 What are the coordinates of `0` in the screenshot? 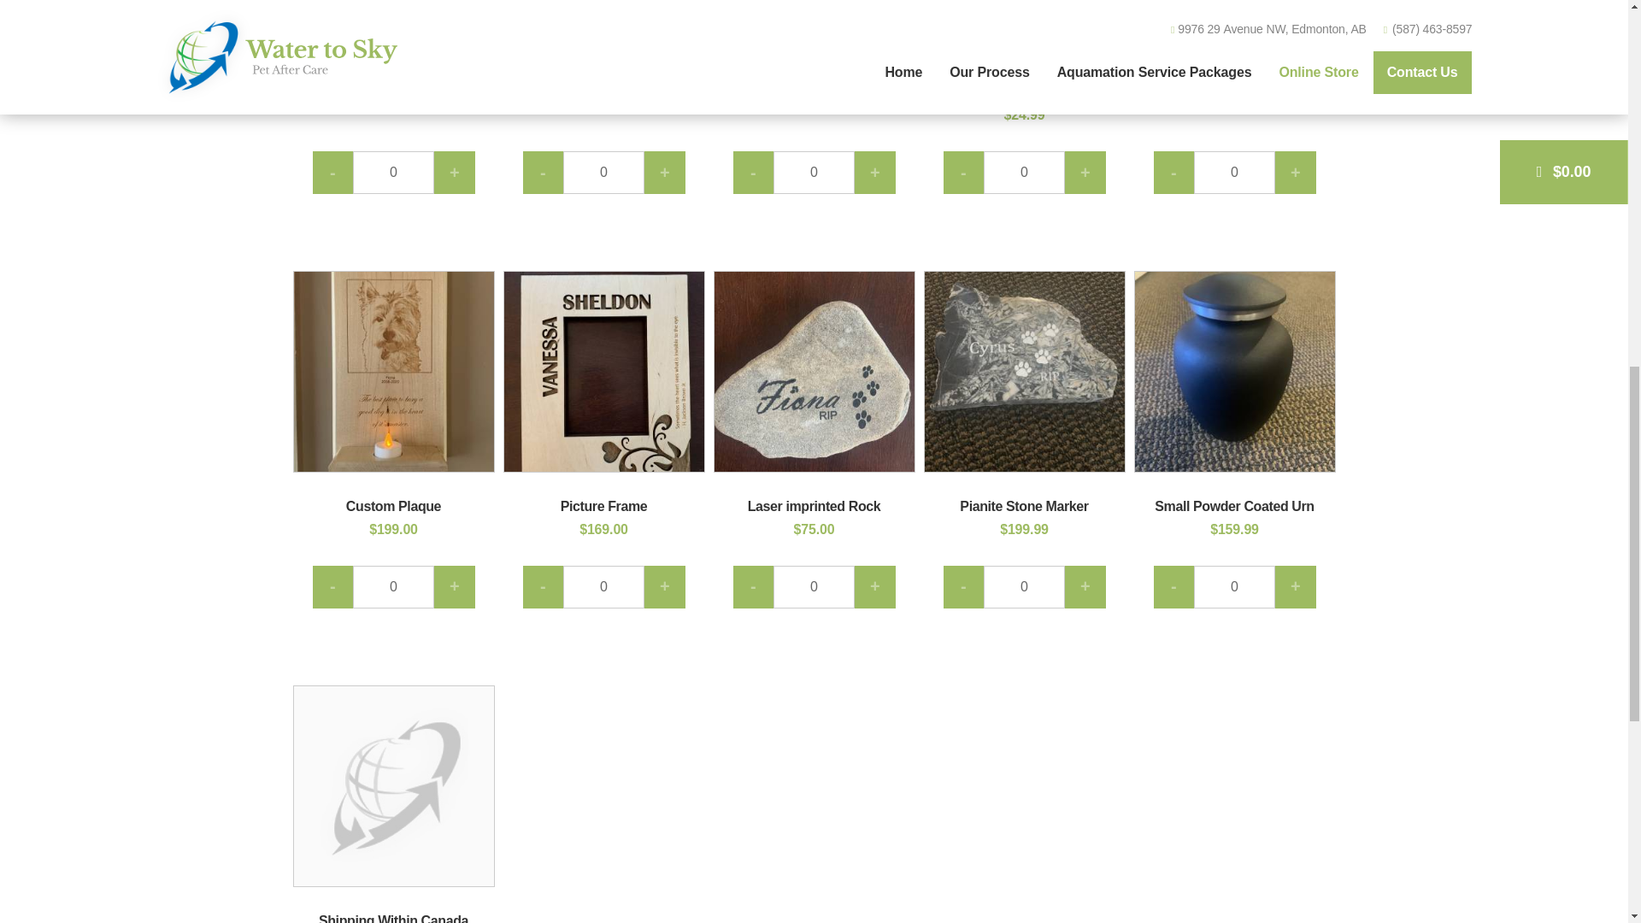 It's located at (814, 586).